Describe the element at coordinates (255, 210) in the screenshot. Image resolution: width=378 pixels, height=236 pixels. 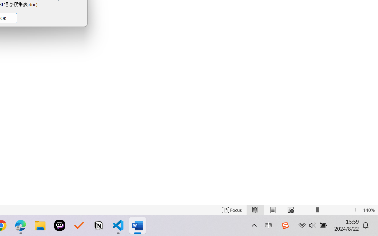
I see `Read Mode` at that location.